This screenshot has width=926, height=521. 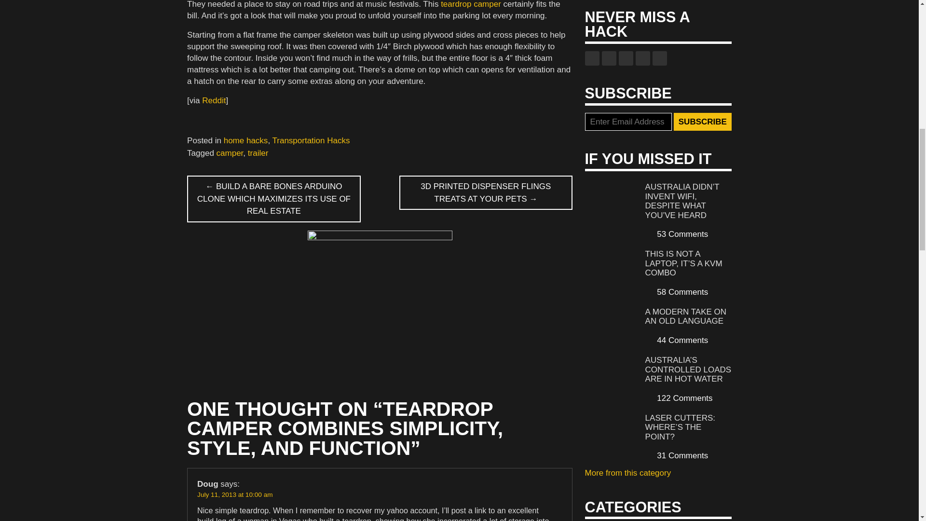 What do you see at coordinates (258, 153) in the screenshot?
I see `trailer` at bounding box center [258, 153].